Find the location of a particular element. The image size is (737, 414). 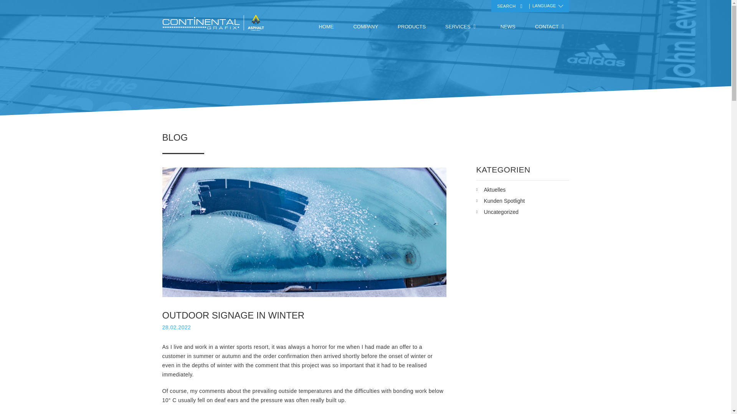

PRODUCTS is located at coordinates (411, 27).